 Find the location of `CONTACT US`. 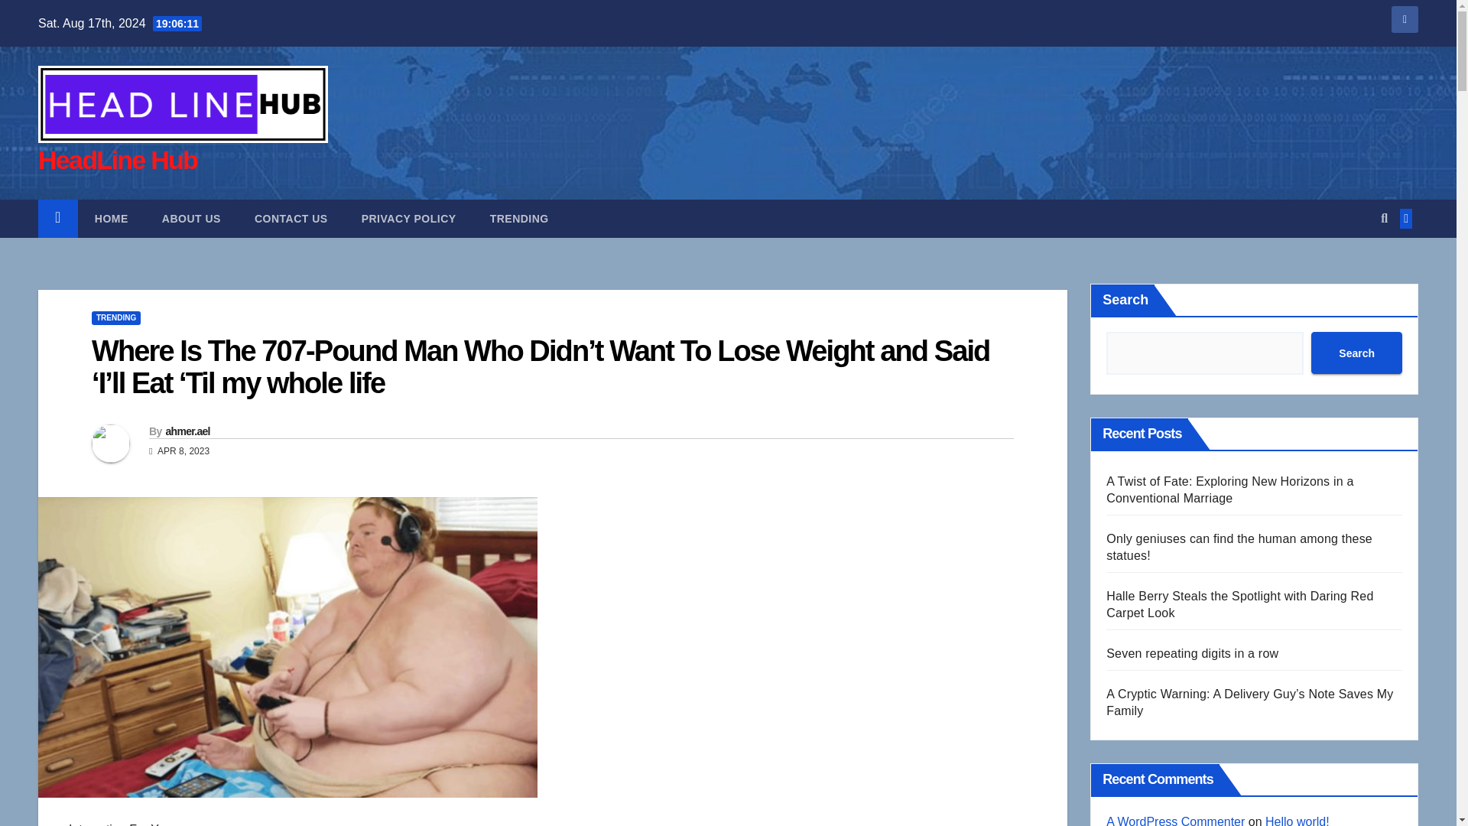

CONTACT US is located at coordinates (291, 219).